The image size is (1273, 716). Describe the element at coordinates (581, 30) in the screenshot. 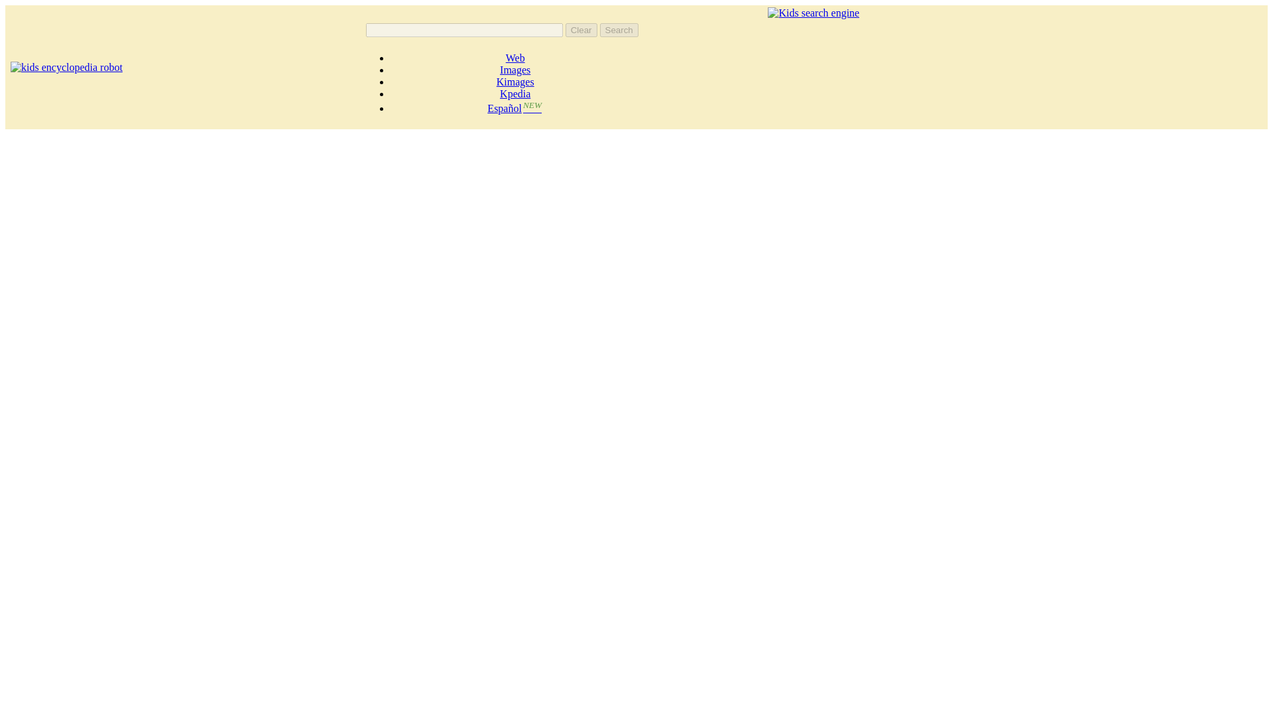

I see `Clear` at that location.